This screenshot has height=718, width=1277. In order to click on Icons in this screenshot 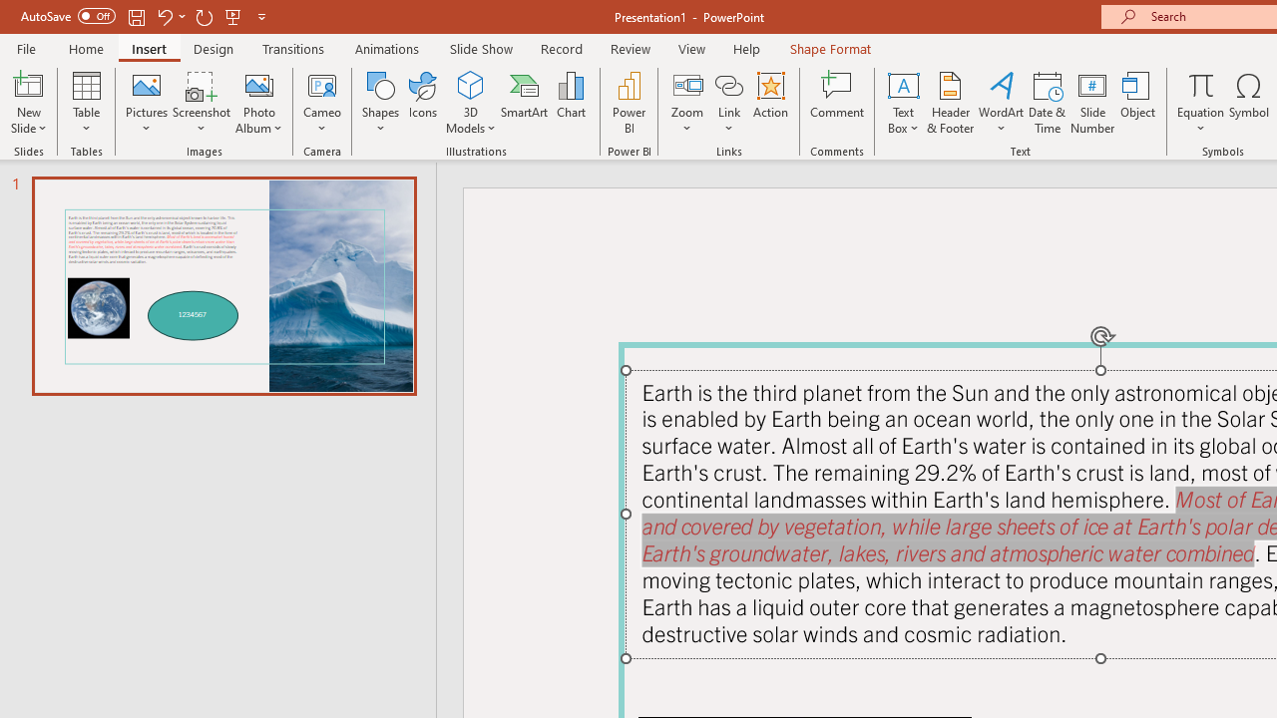, I will do `click(423, 102)`.